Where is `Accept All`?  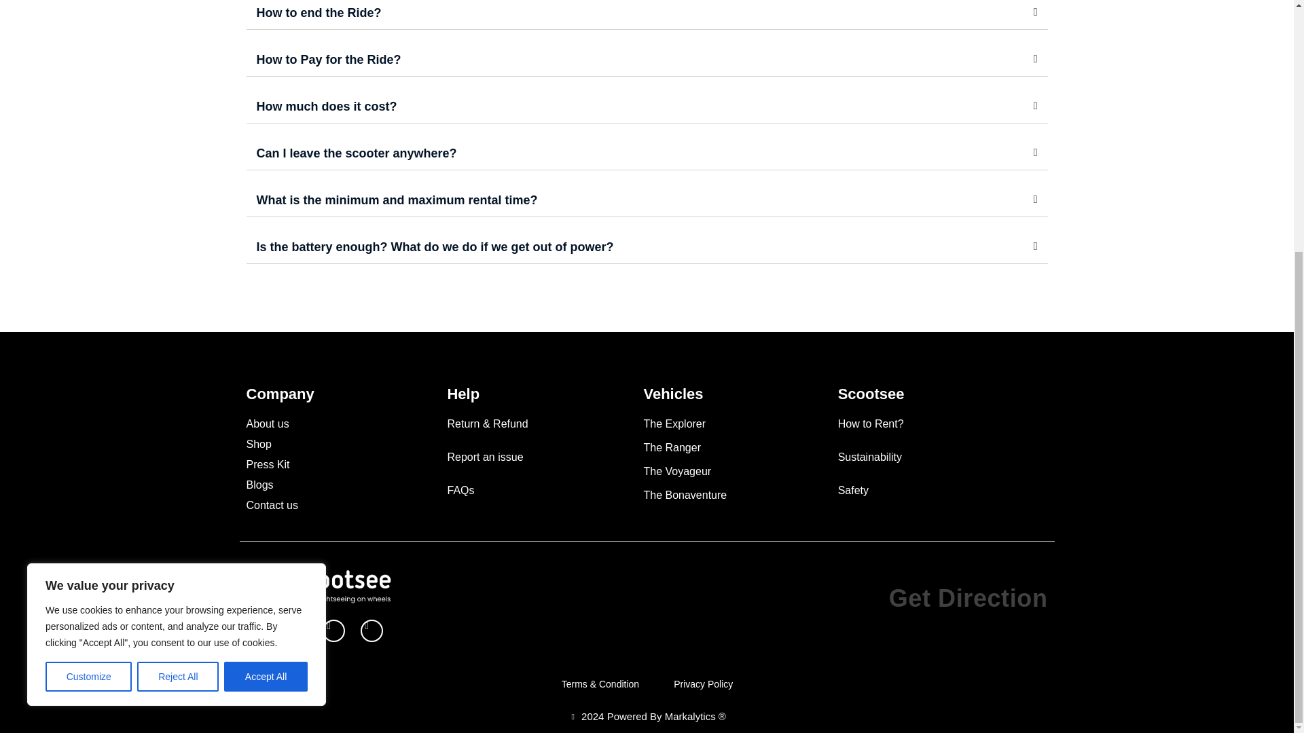 Accept All is located at coordinates (266, 301).